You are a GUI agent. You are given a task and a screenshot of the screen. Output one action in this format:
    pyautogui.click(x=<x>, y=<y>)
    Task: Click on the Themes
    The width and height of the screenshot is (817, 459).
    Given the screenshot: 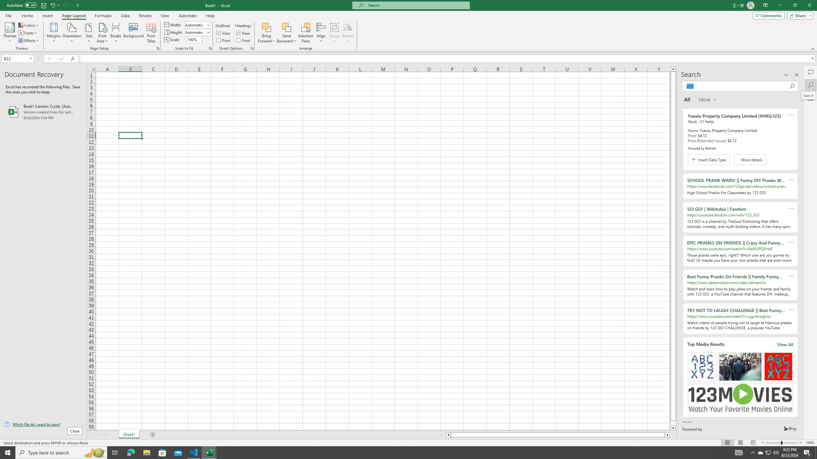 What is the action you would take?
    pyautogui.click(x=10, y=33)
    